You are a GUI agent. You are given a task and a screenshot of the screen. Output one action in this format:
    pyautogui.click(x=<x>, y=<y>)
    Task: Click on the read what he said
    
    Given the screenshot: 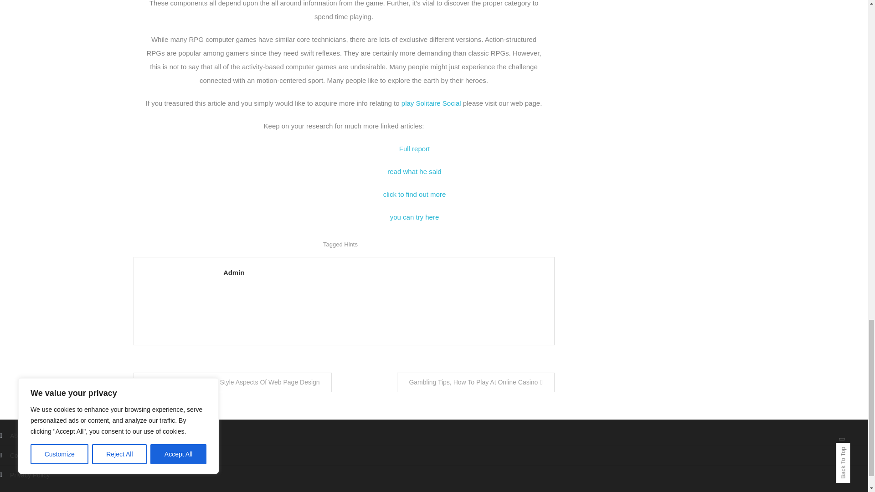 What is the action you would take?
    pyautogui.click(x=414, y=171)
    